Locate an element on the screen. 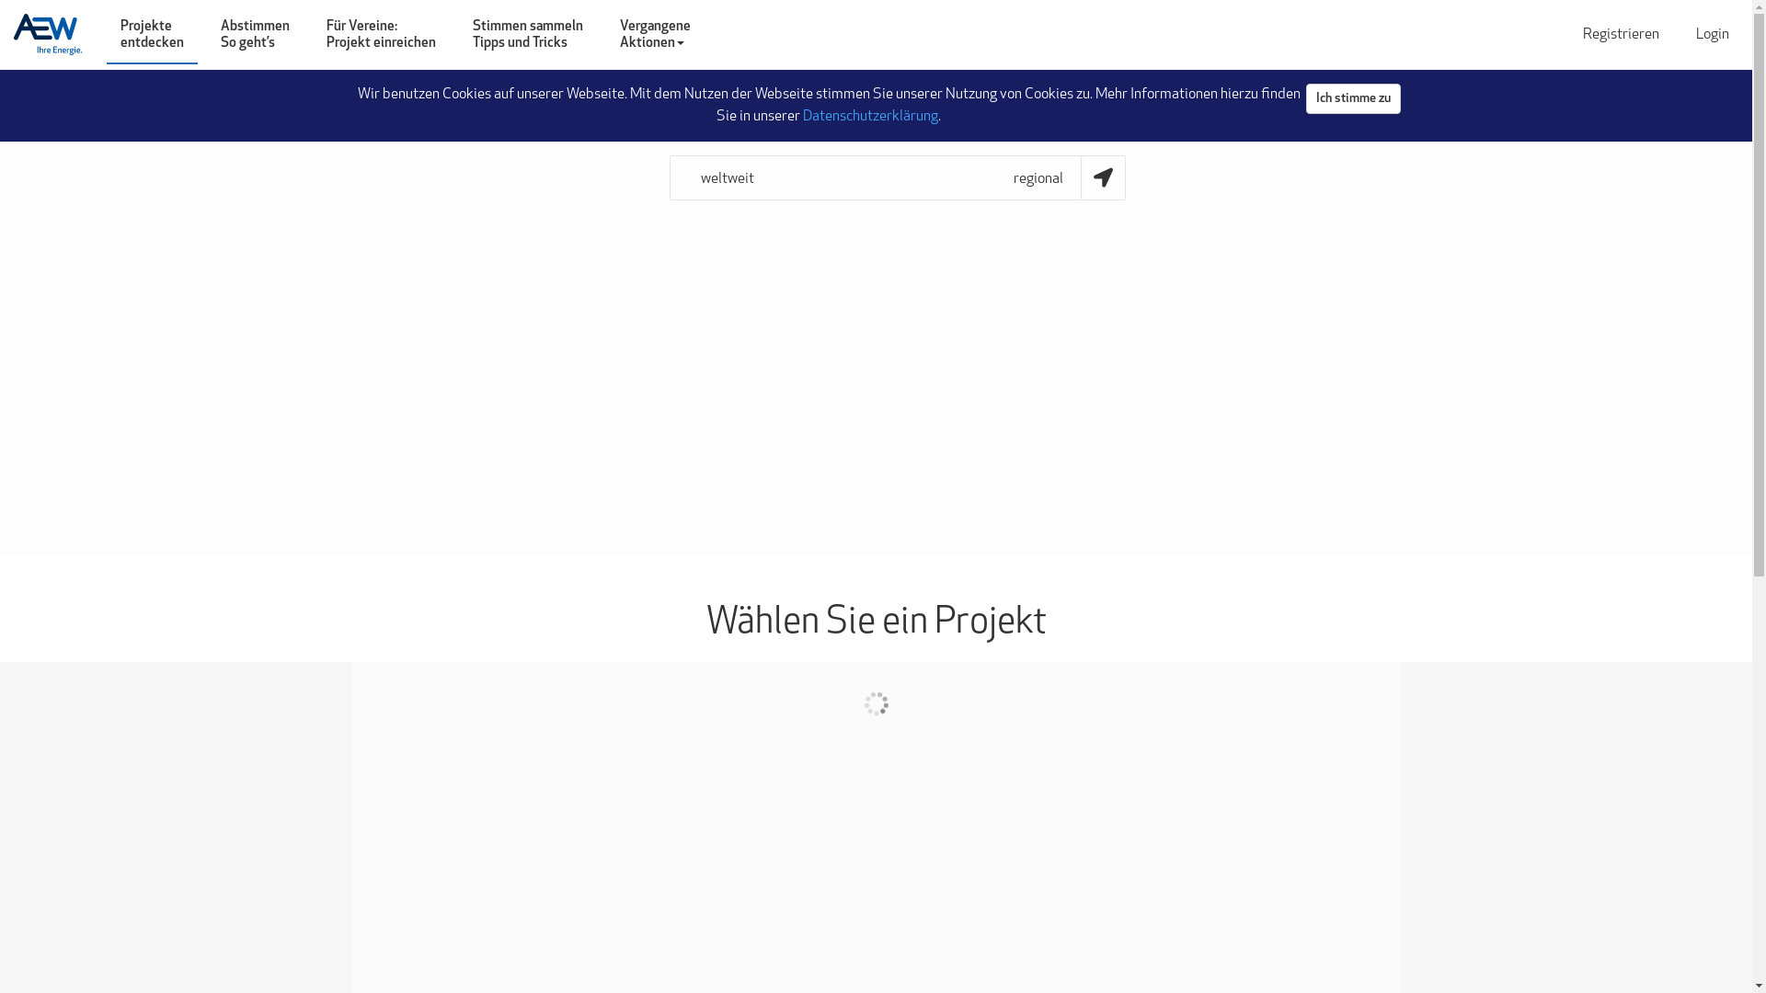 The image size is (1766, 993).   is located at coordinates (55, 35).